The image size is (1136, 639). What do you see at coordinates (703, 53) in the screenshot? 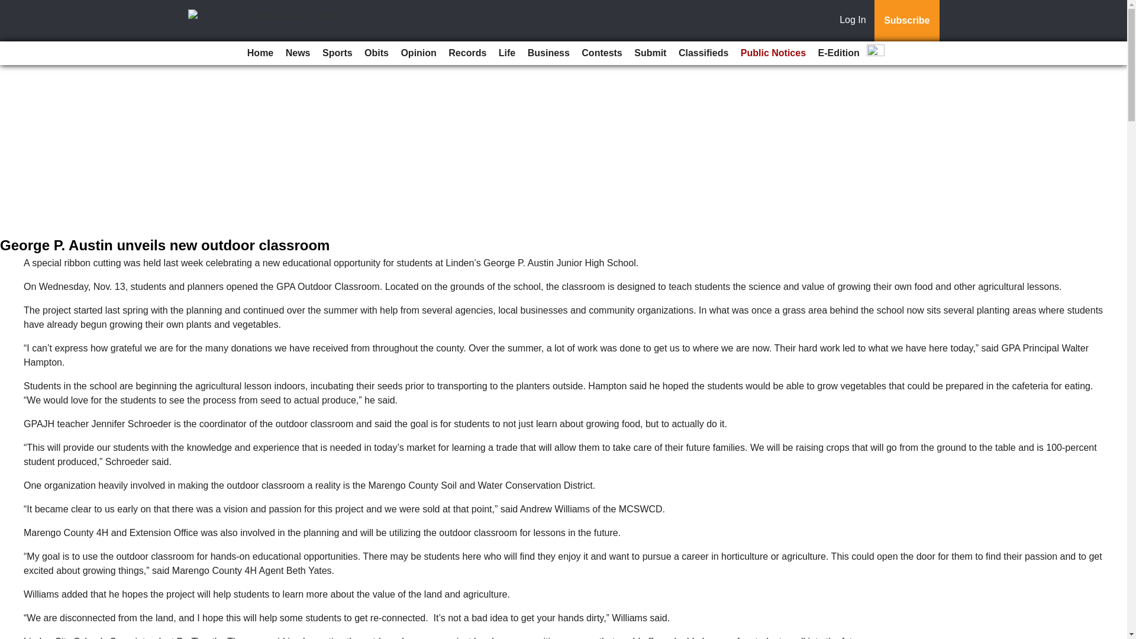
I see `Classifieds` at bounding box center [703, 53].